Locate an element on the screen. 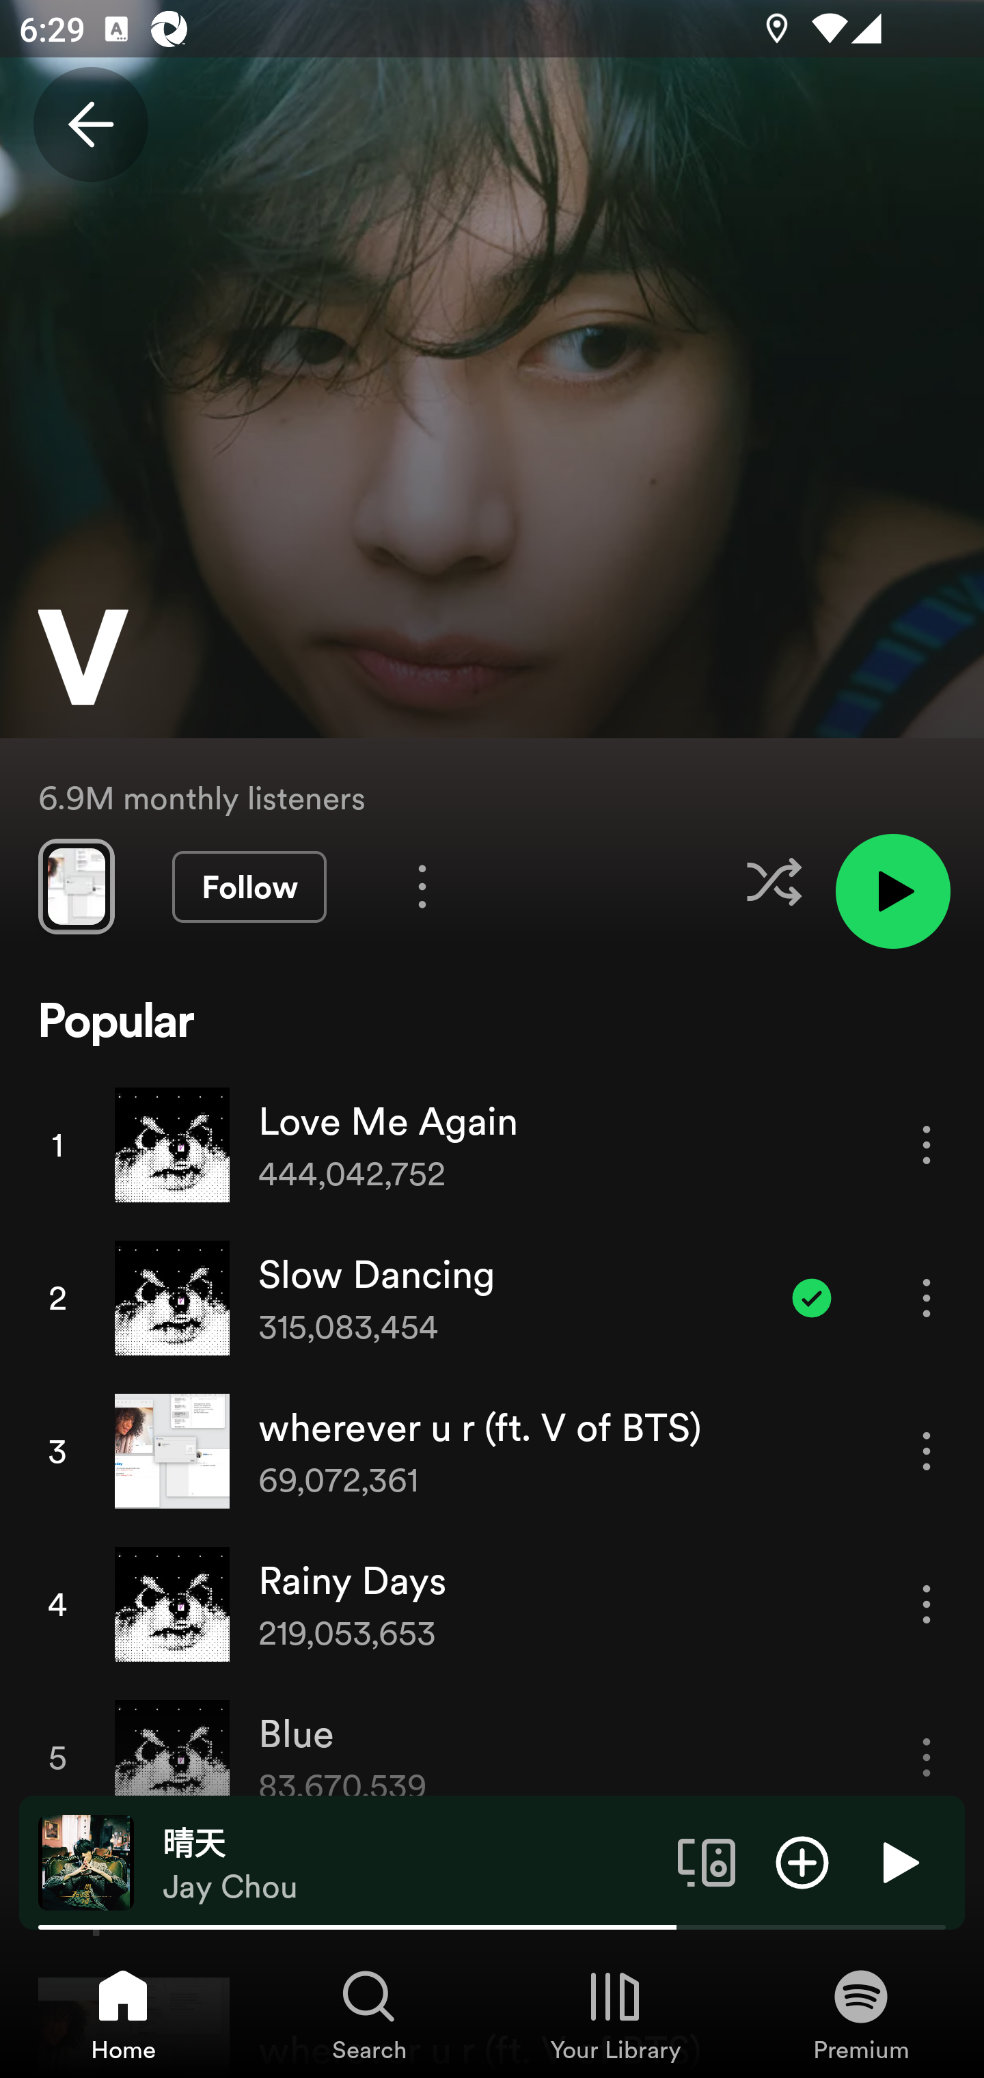 The image size is (984, 2078). More options for song Blue is located at coordinates (927, 1757).